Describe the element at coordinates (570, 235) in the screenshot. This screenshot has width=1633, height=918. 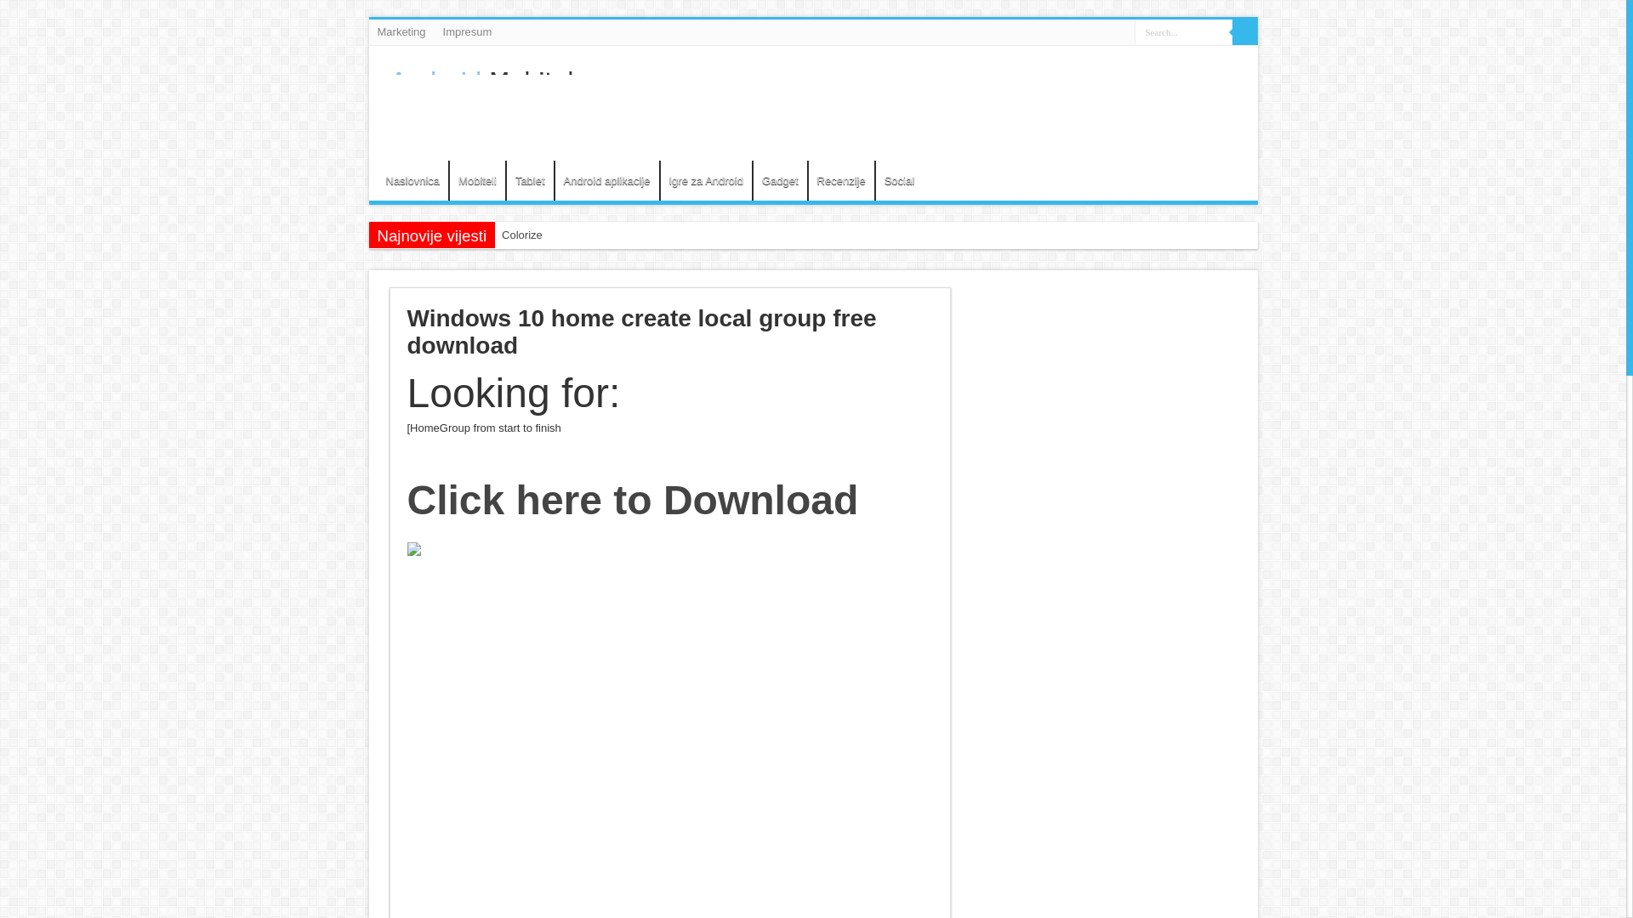
I see `Colorize` at that location.